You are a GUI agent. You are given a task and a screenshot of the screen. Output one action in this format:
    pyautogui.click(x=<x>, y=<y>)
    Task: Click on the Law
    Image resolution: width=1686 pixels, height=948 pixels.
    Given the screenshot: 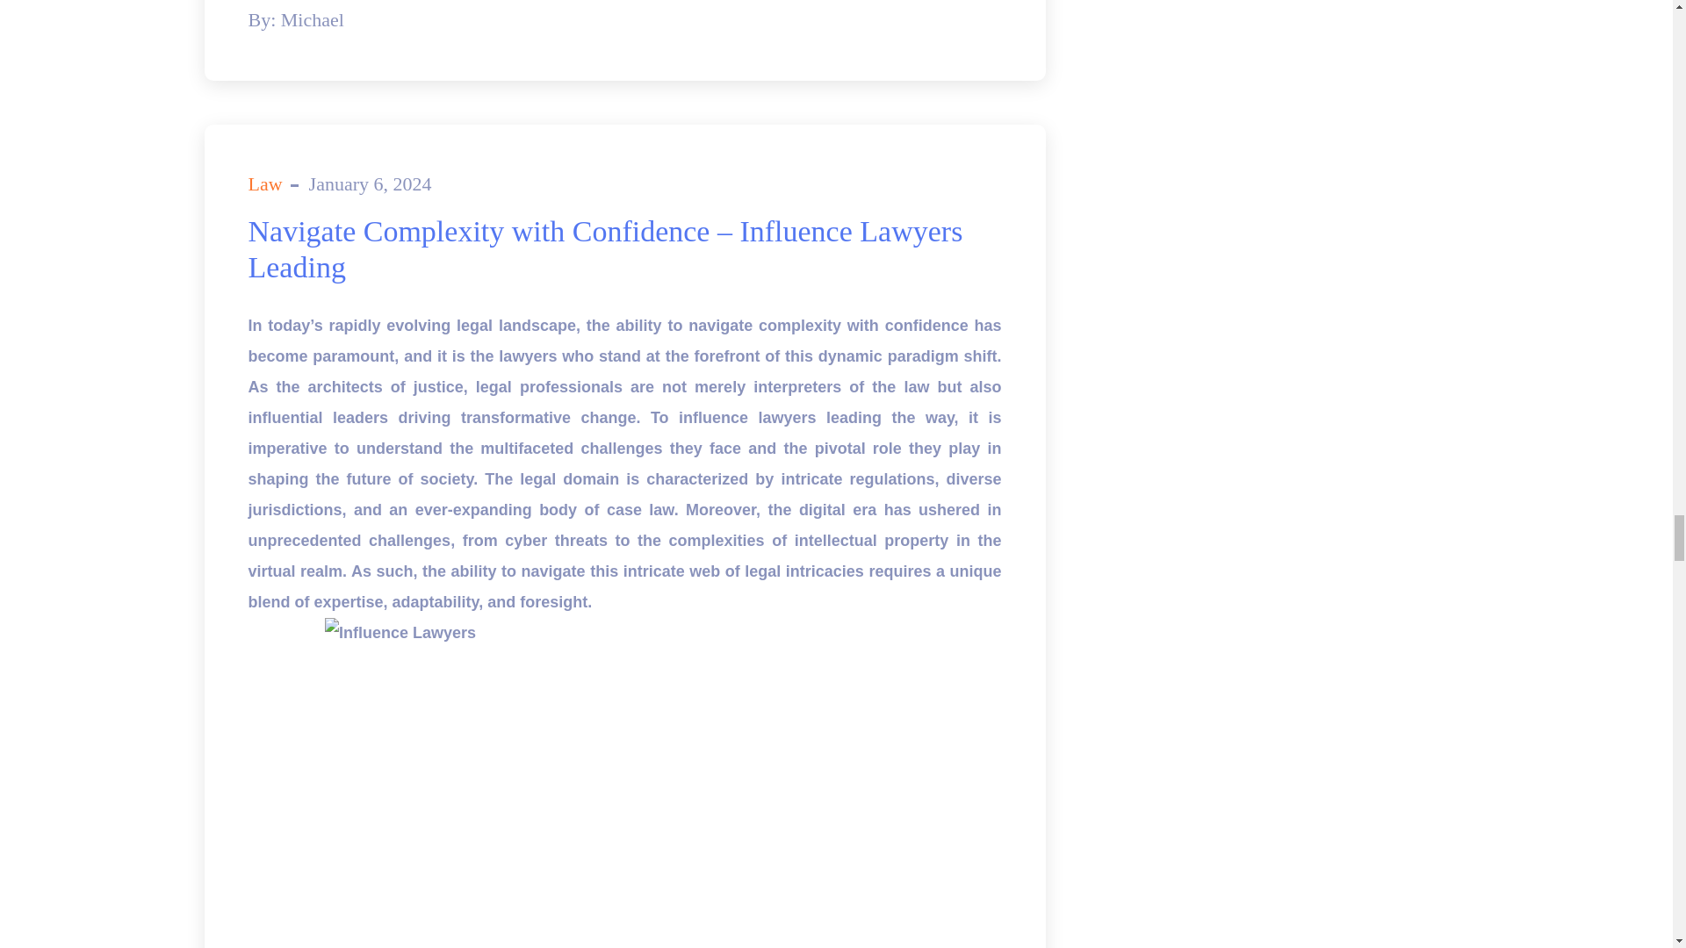 What is the action you would take?
    pyautogui.click(x=264, y=183)
    